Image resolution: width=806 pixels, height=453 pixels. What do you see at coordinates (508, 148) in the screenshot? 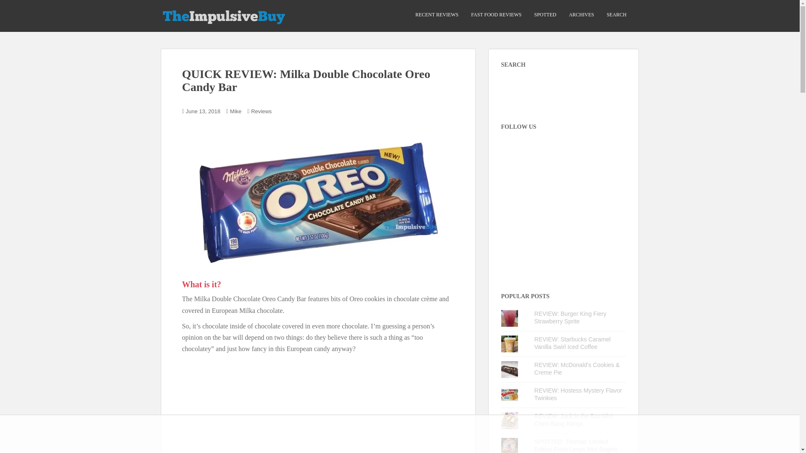
I see `Instagram` at bounding box center [508, 148].